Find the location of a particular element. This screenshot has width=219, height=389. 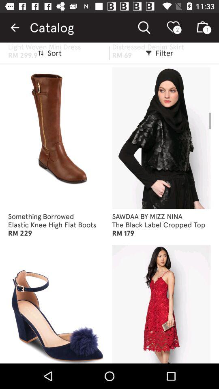

turn on the item above esprit is located at coordinates (15, 28).